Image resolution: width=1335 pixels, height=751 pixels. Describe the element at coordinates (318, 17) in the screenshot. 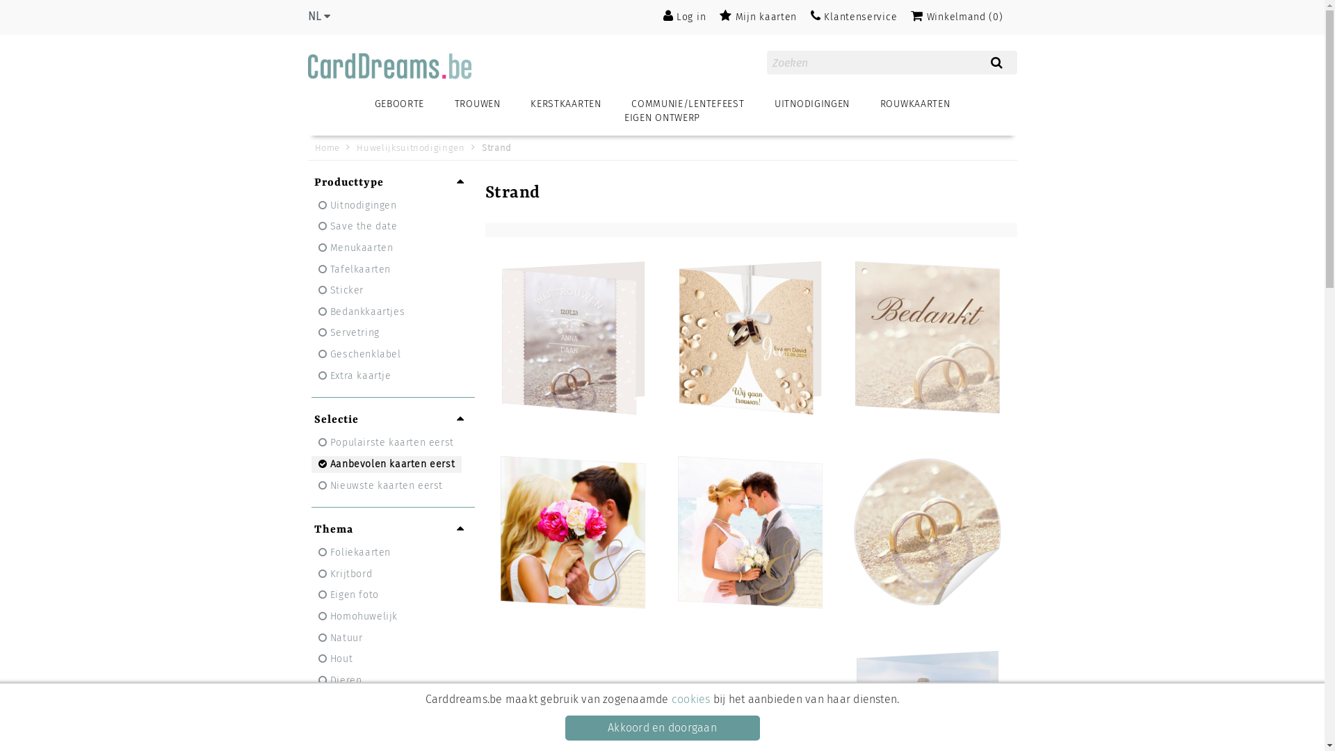

I see `NL` at that location.